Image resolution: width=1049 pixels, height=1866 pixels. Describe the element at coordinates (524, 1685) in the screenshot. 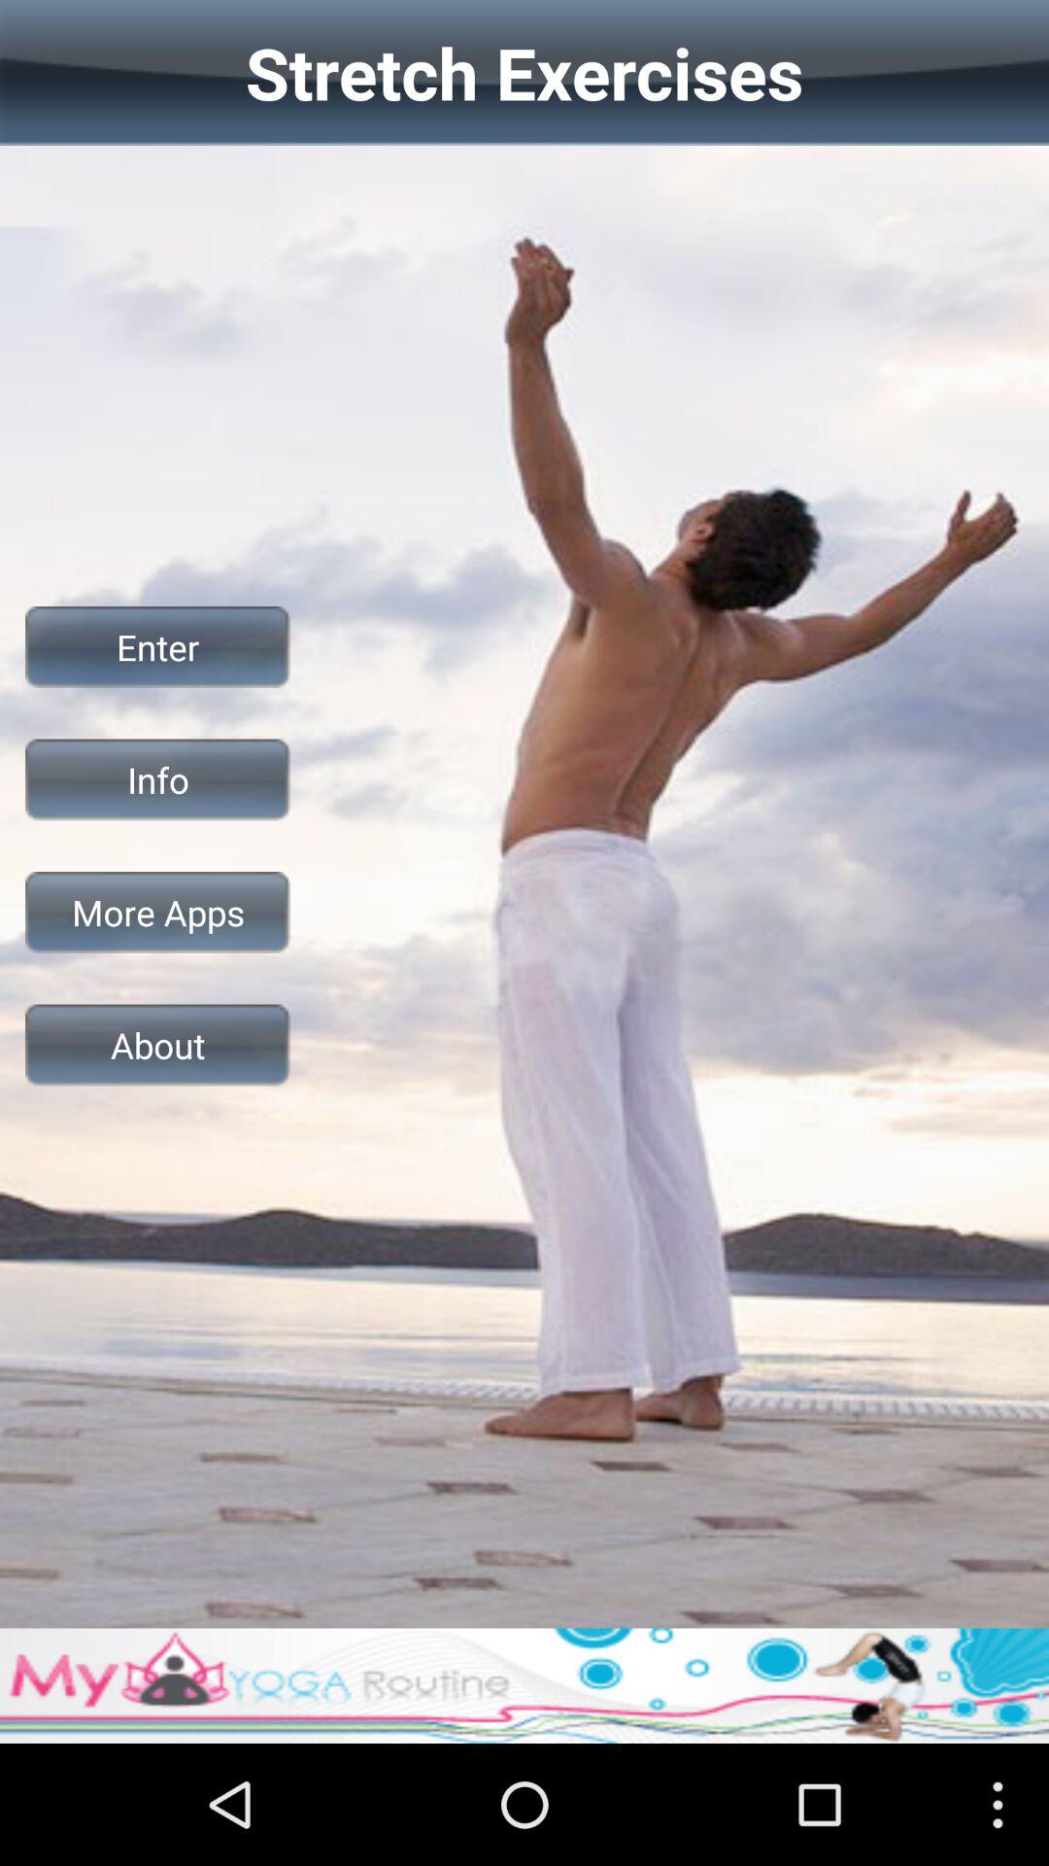

I see `visit sponsor advertisement` at that location.